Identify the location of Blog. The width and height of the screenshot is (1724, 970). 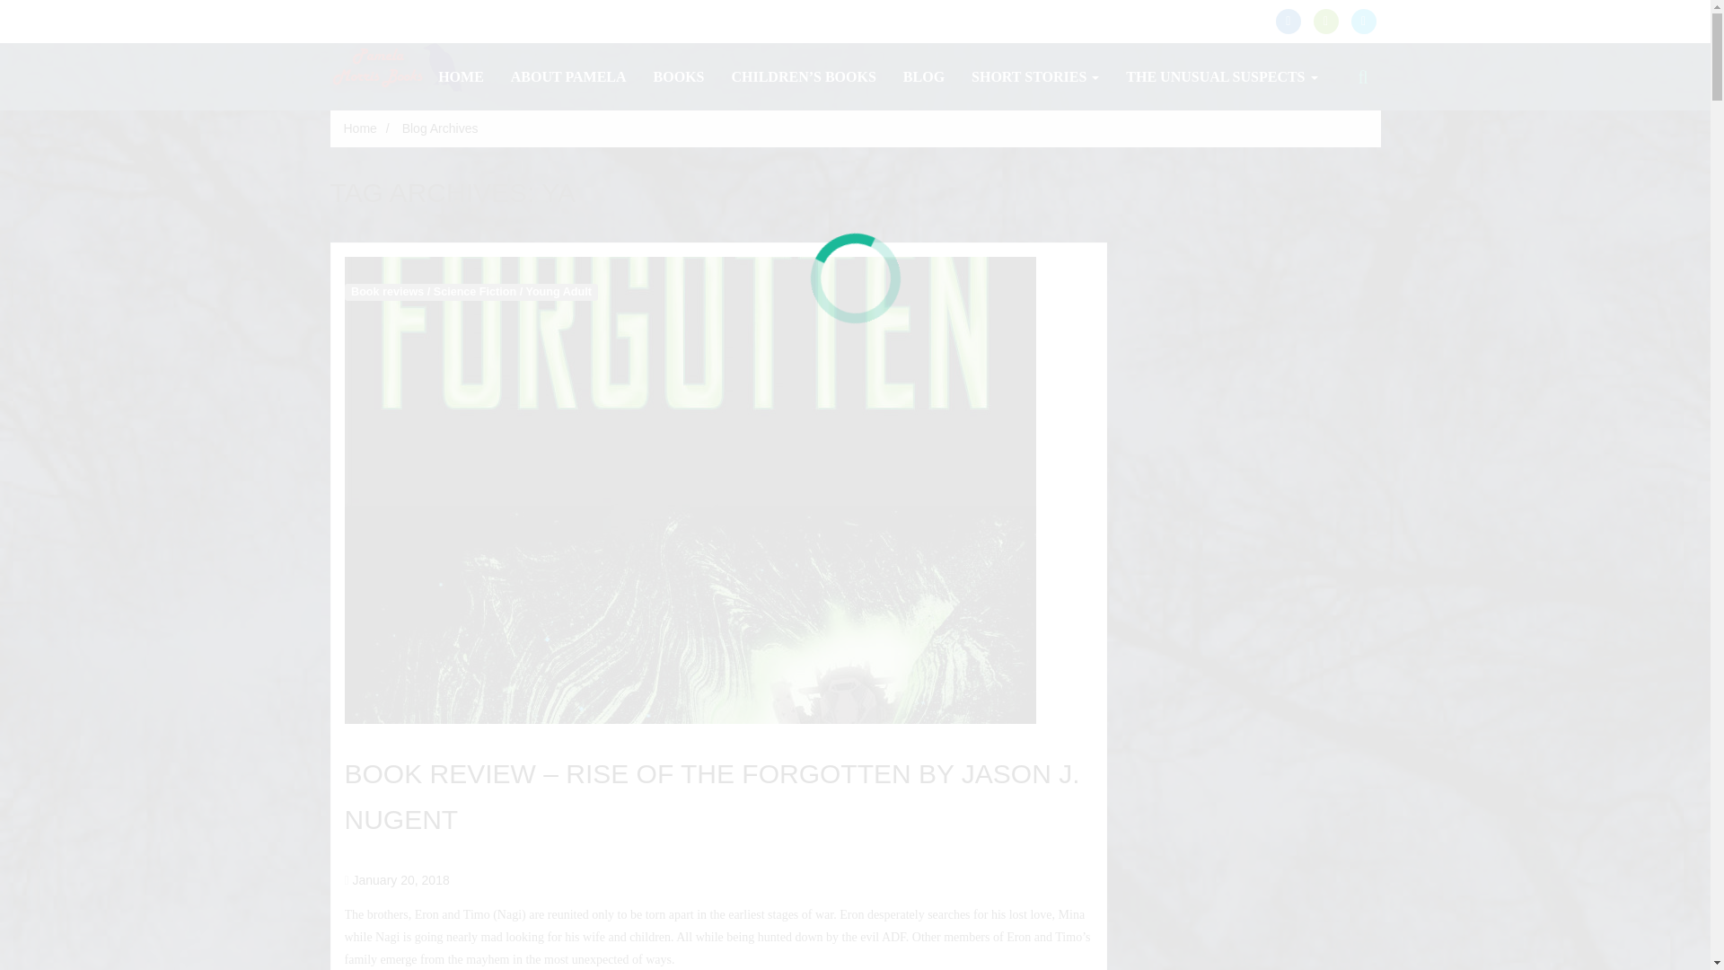
(923, 76).